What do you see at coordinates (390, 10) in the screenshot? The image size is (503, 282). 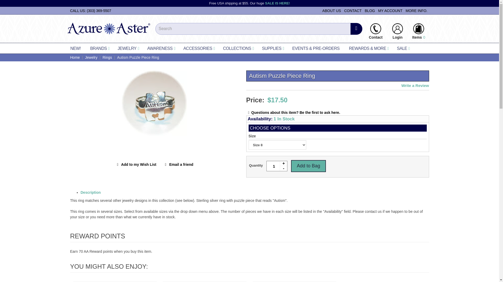 I see `MY ACCOUNT` at bounding box center [390, 10].